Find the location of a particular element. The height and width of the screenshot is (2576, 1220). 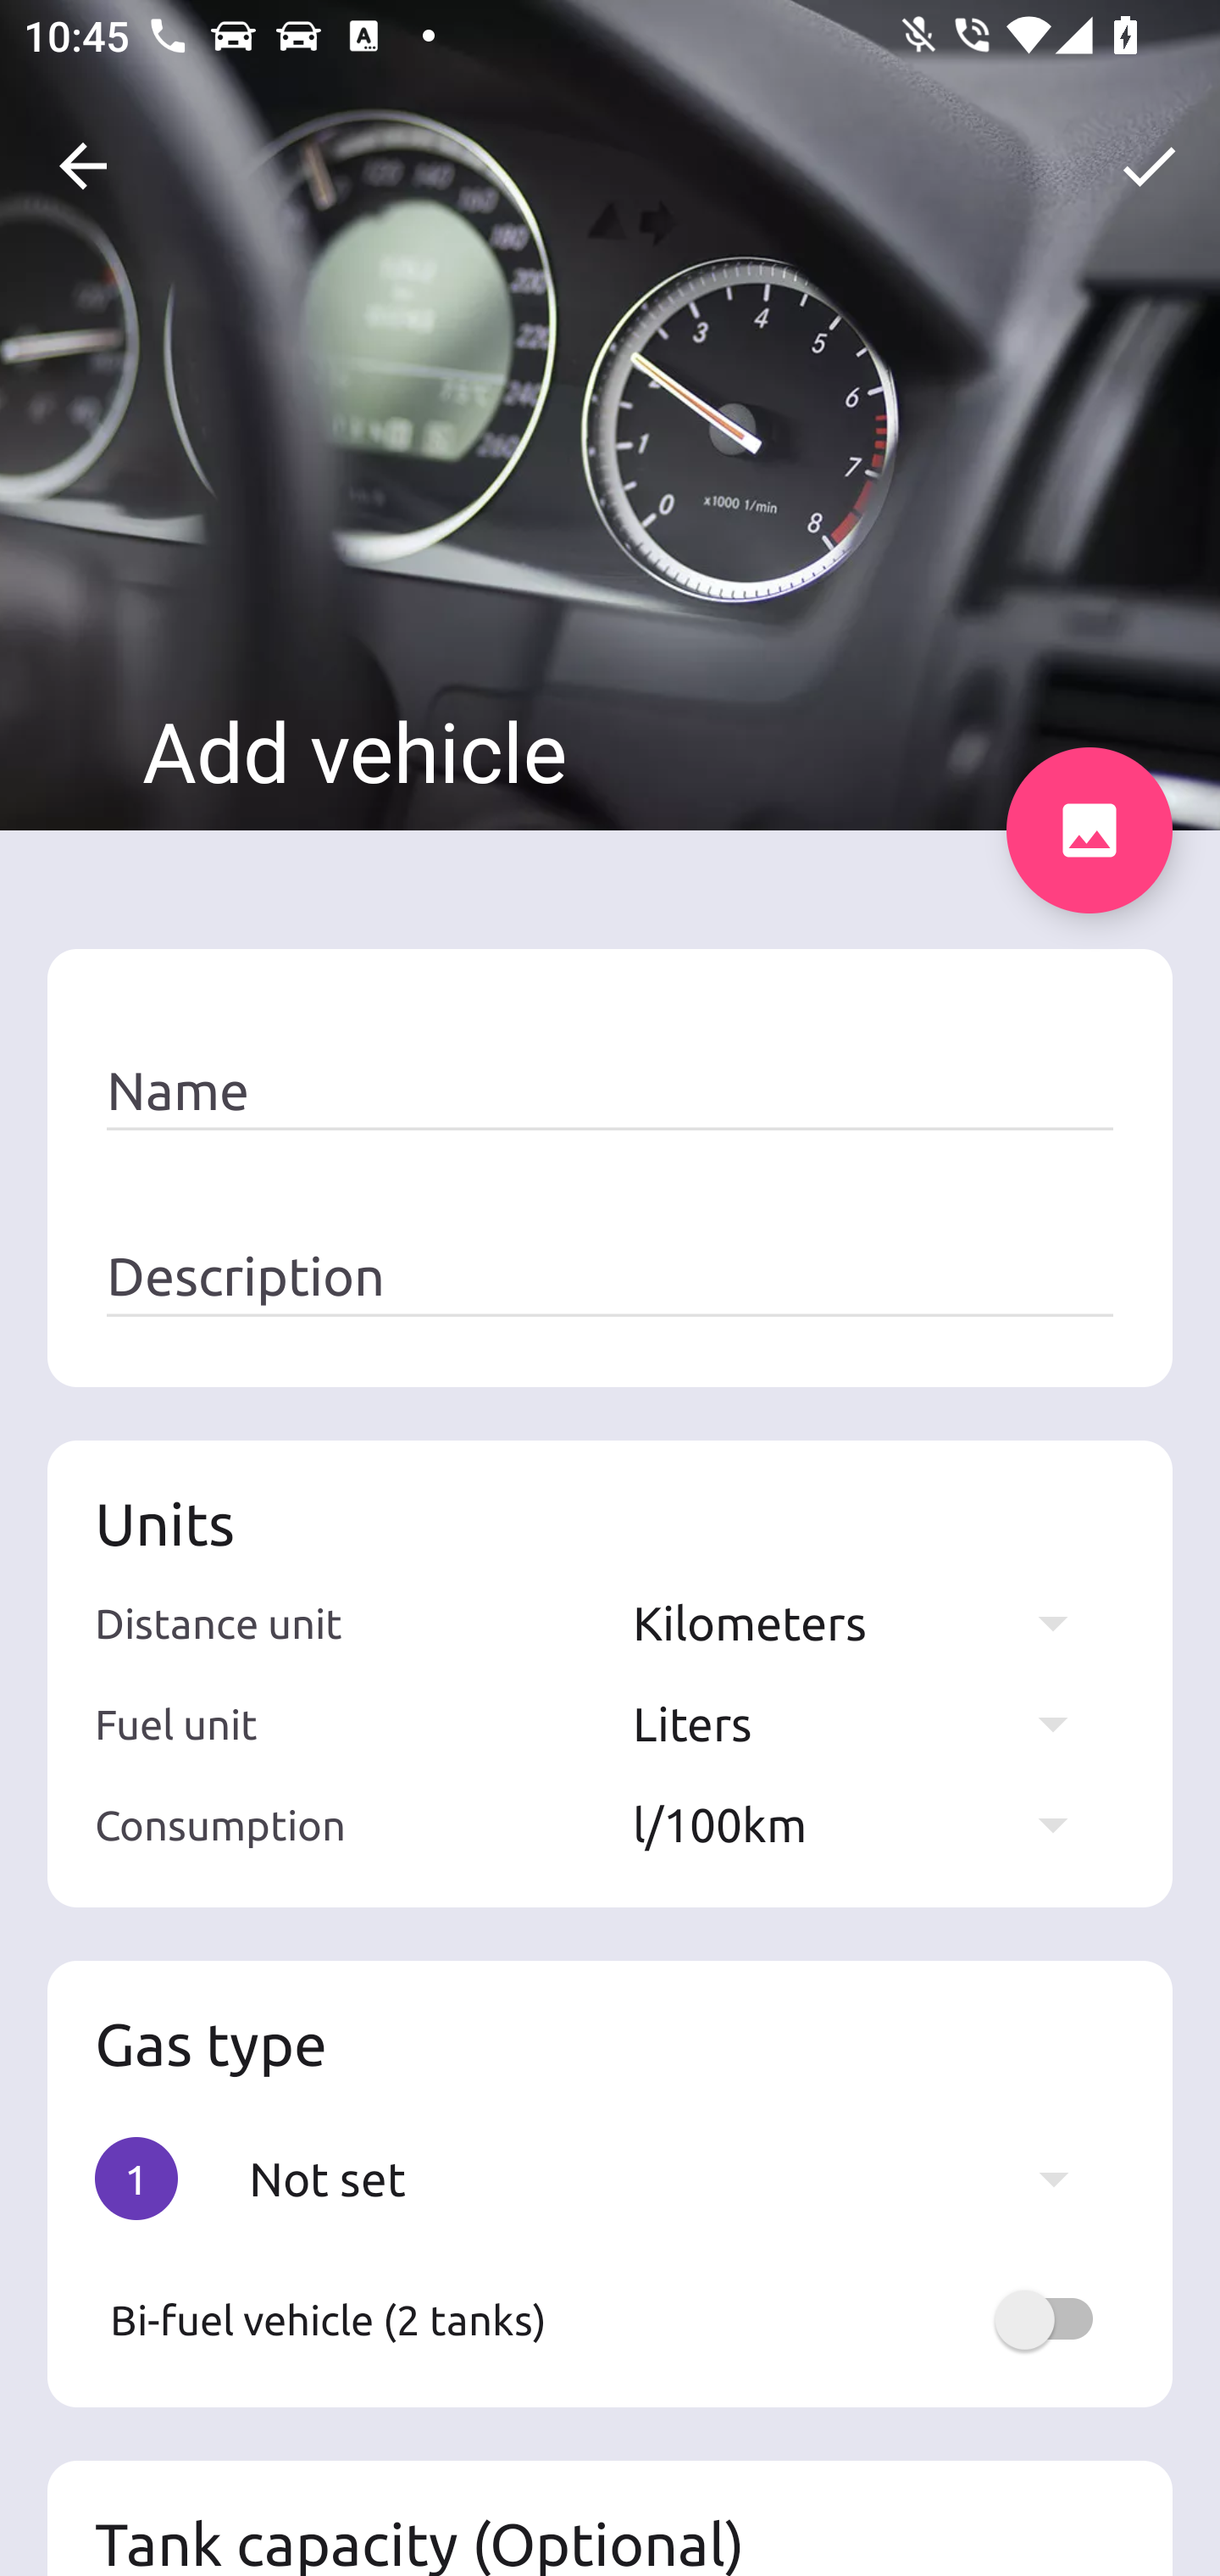

Kilometers is located at coordinates (866, 1622).